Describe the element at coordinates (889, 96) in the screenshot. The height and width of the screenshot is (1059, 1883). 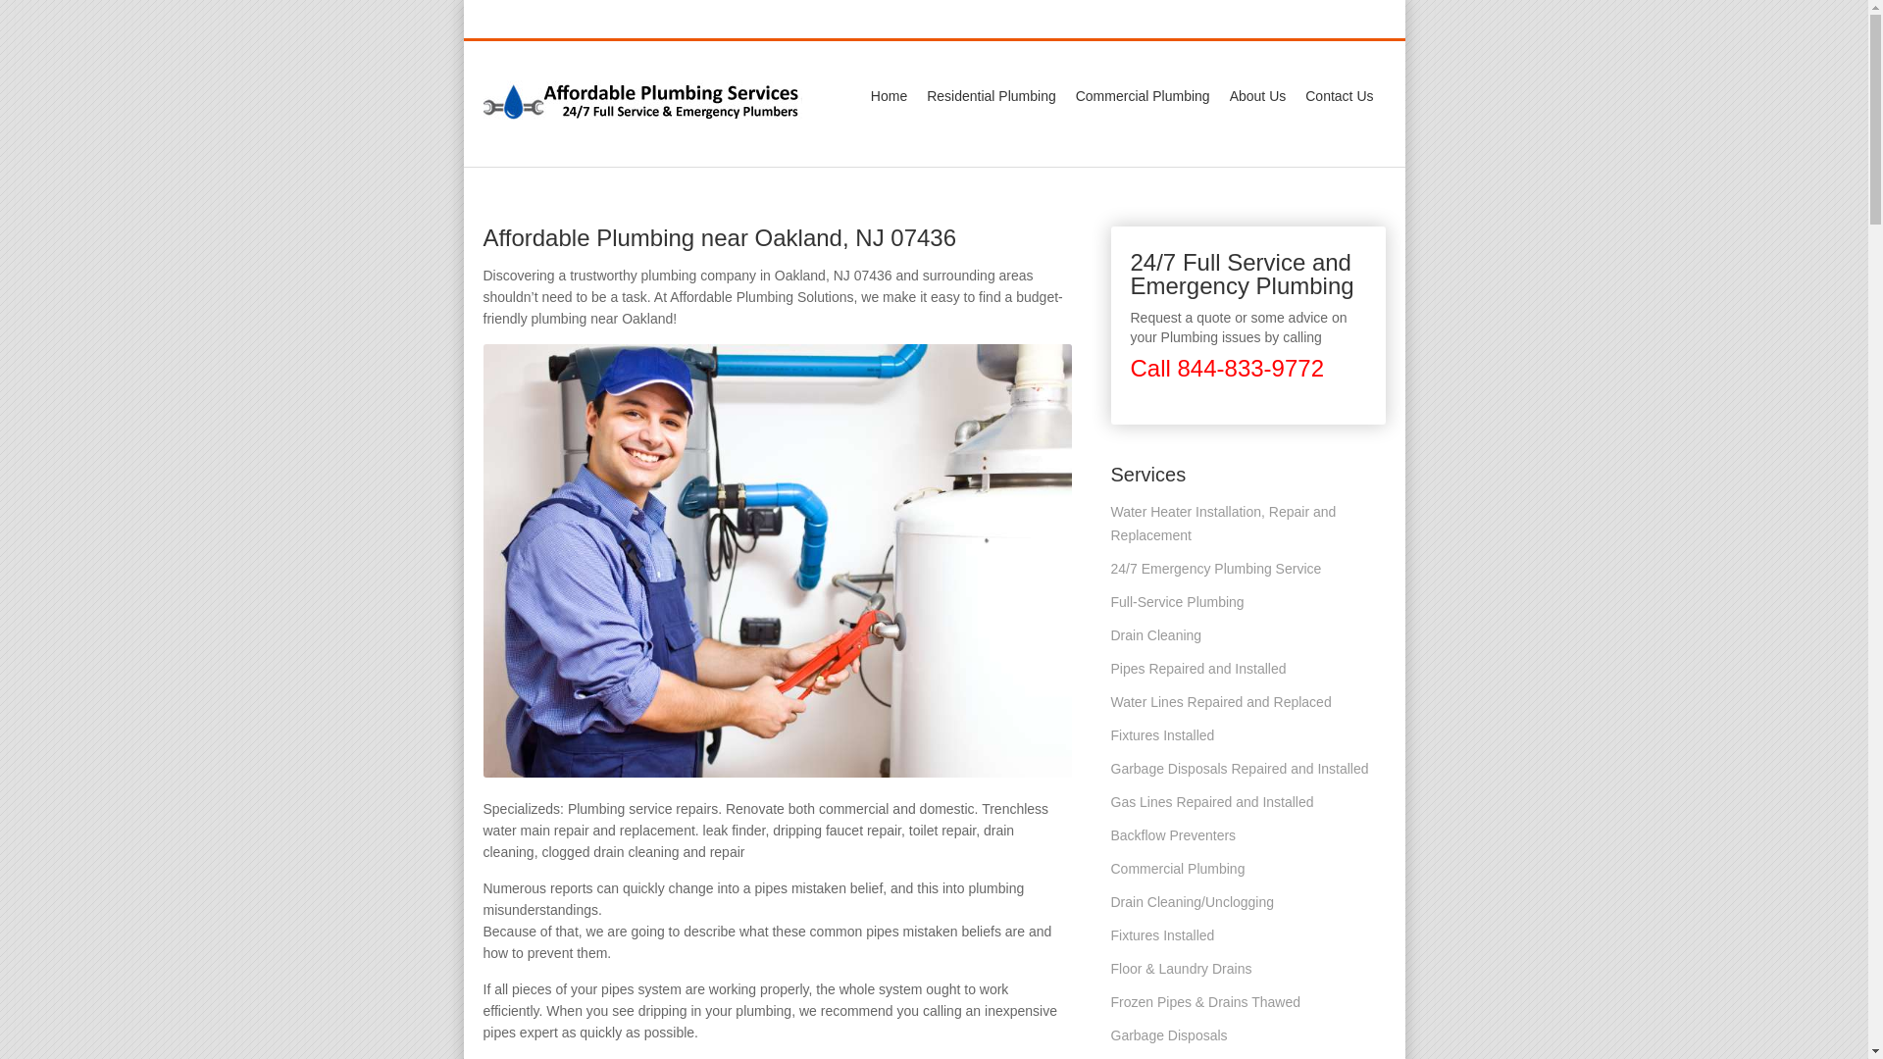
I see `Home` at that location.